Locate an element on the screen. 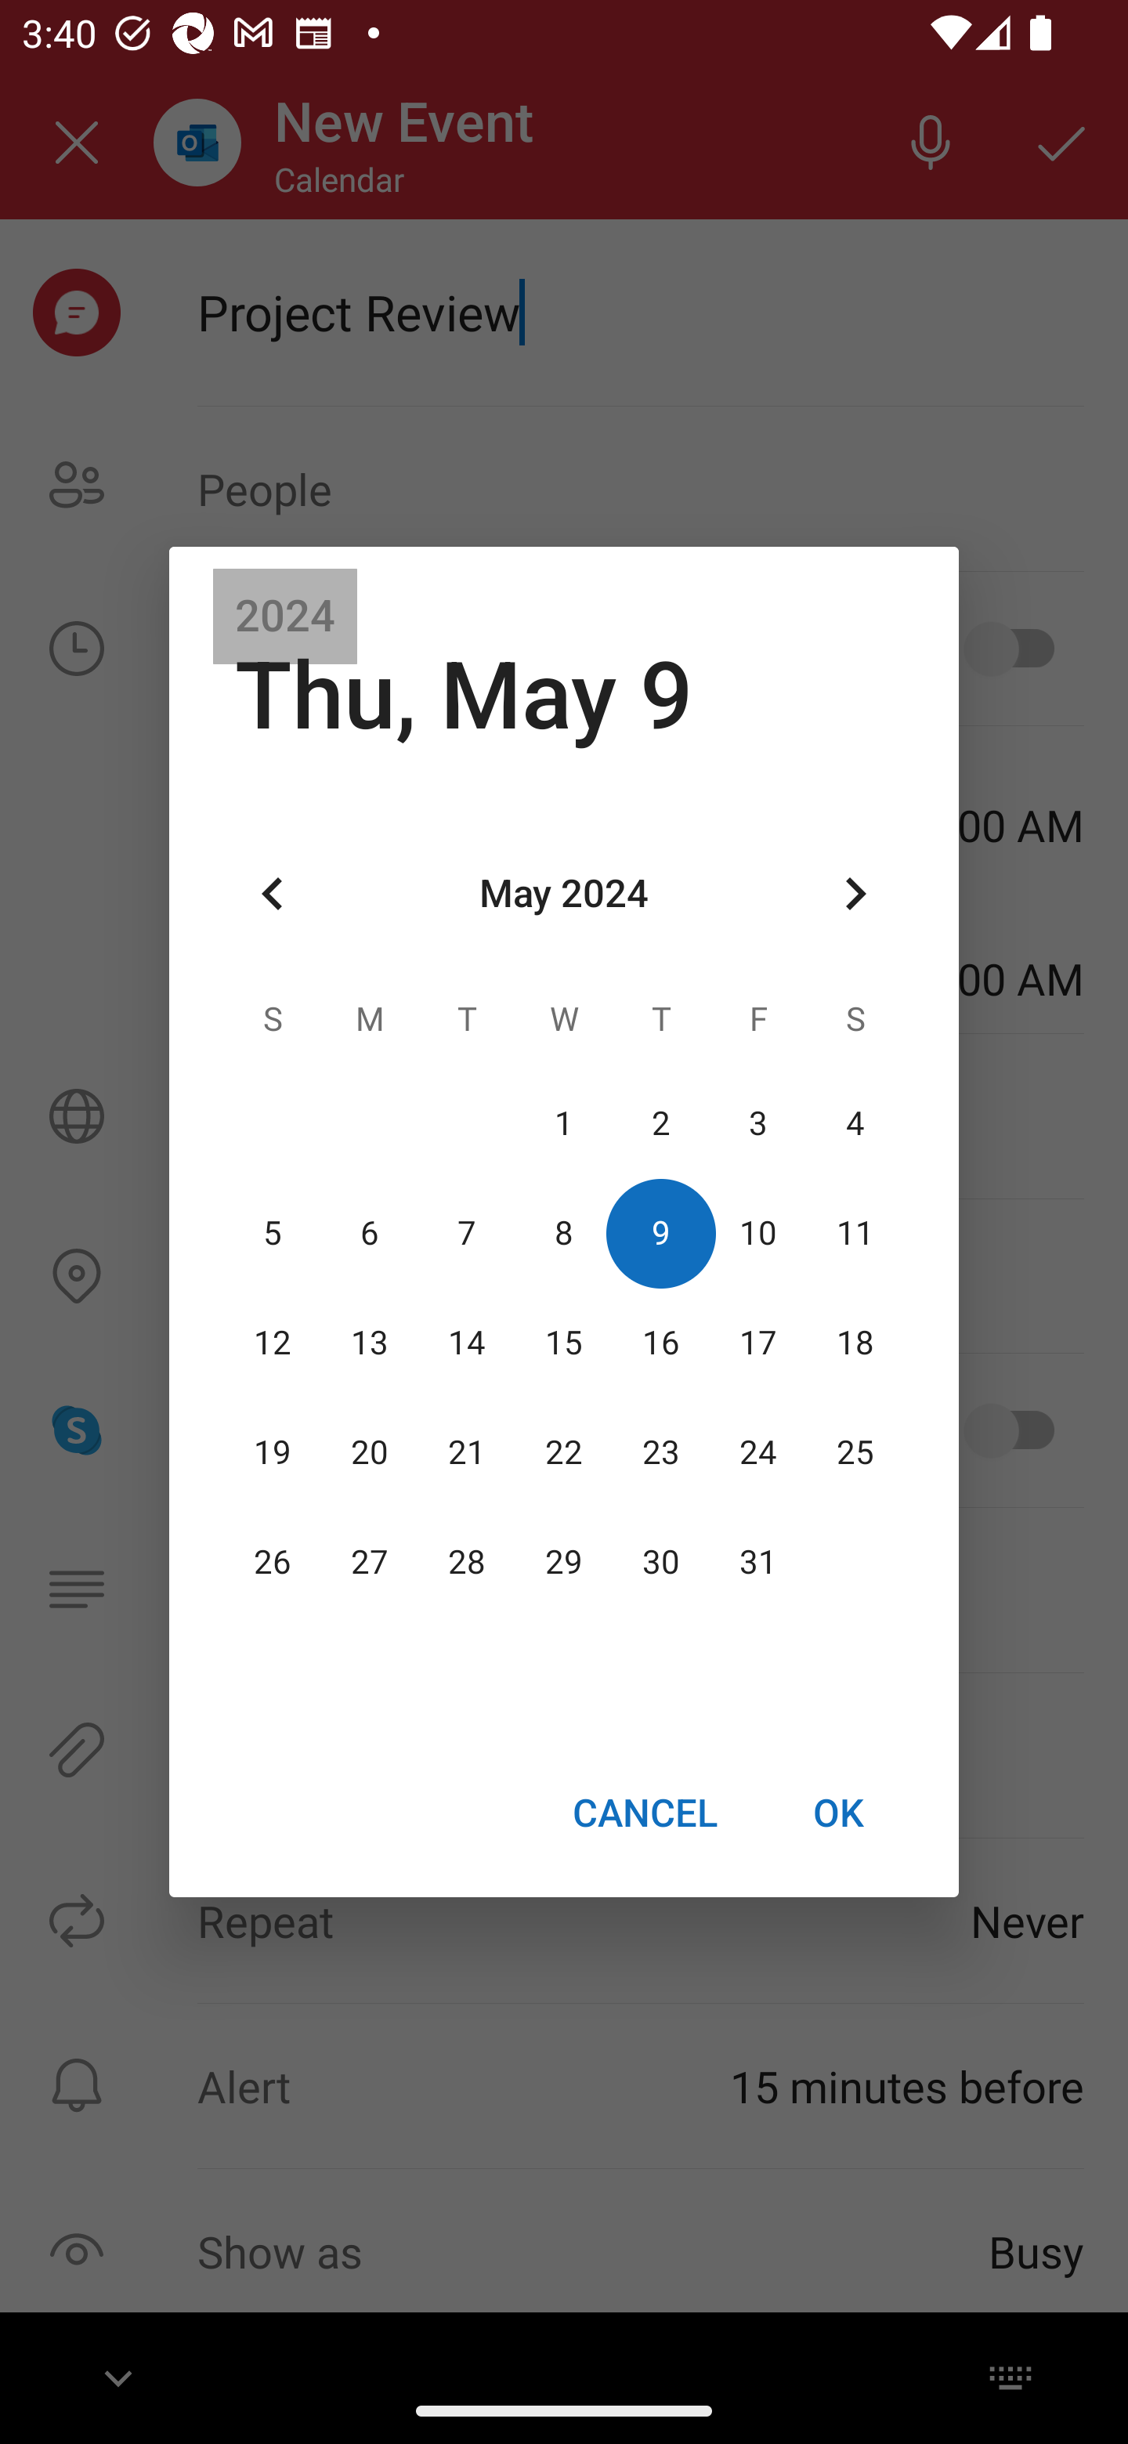  8 08 May 2024 is located at coordinates (564, 1233).